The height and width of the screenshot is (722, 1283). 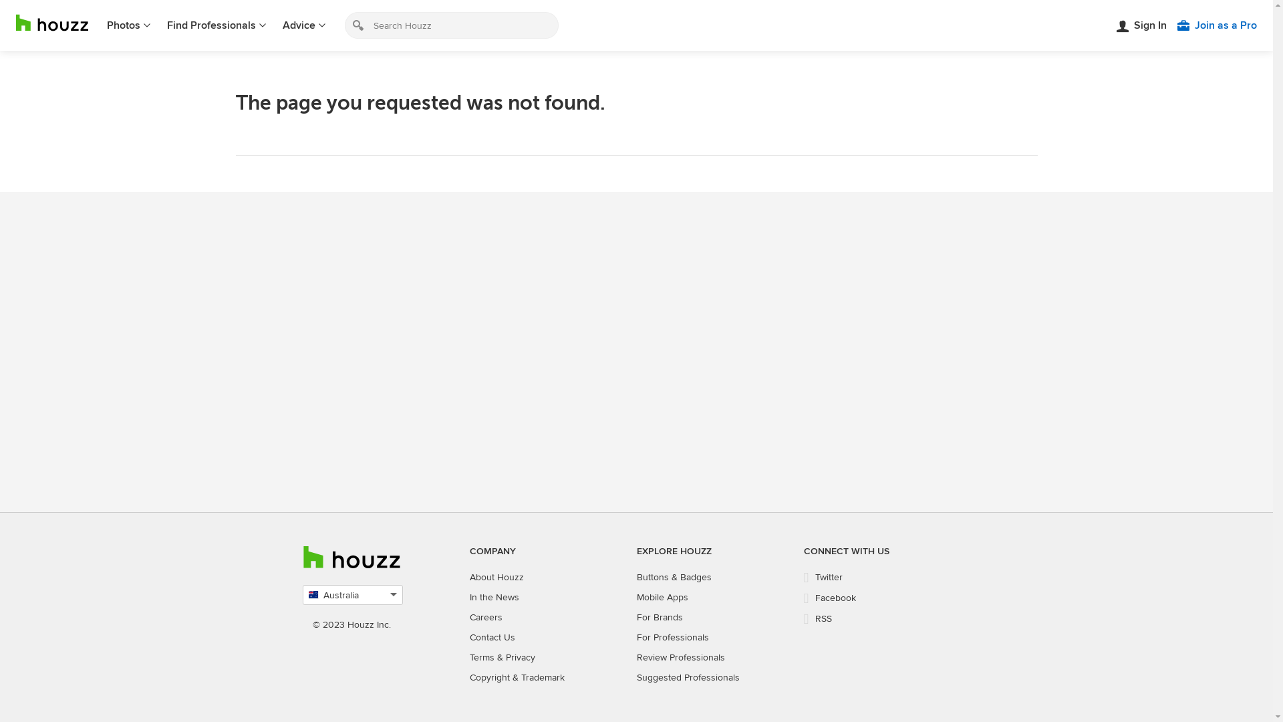 I want to click on Join as a Pro, so click(x=1218, y=25).